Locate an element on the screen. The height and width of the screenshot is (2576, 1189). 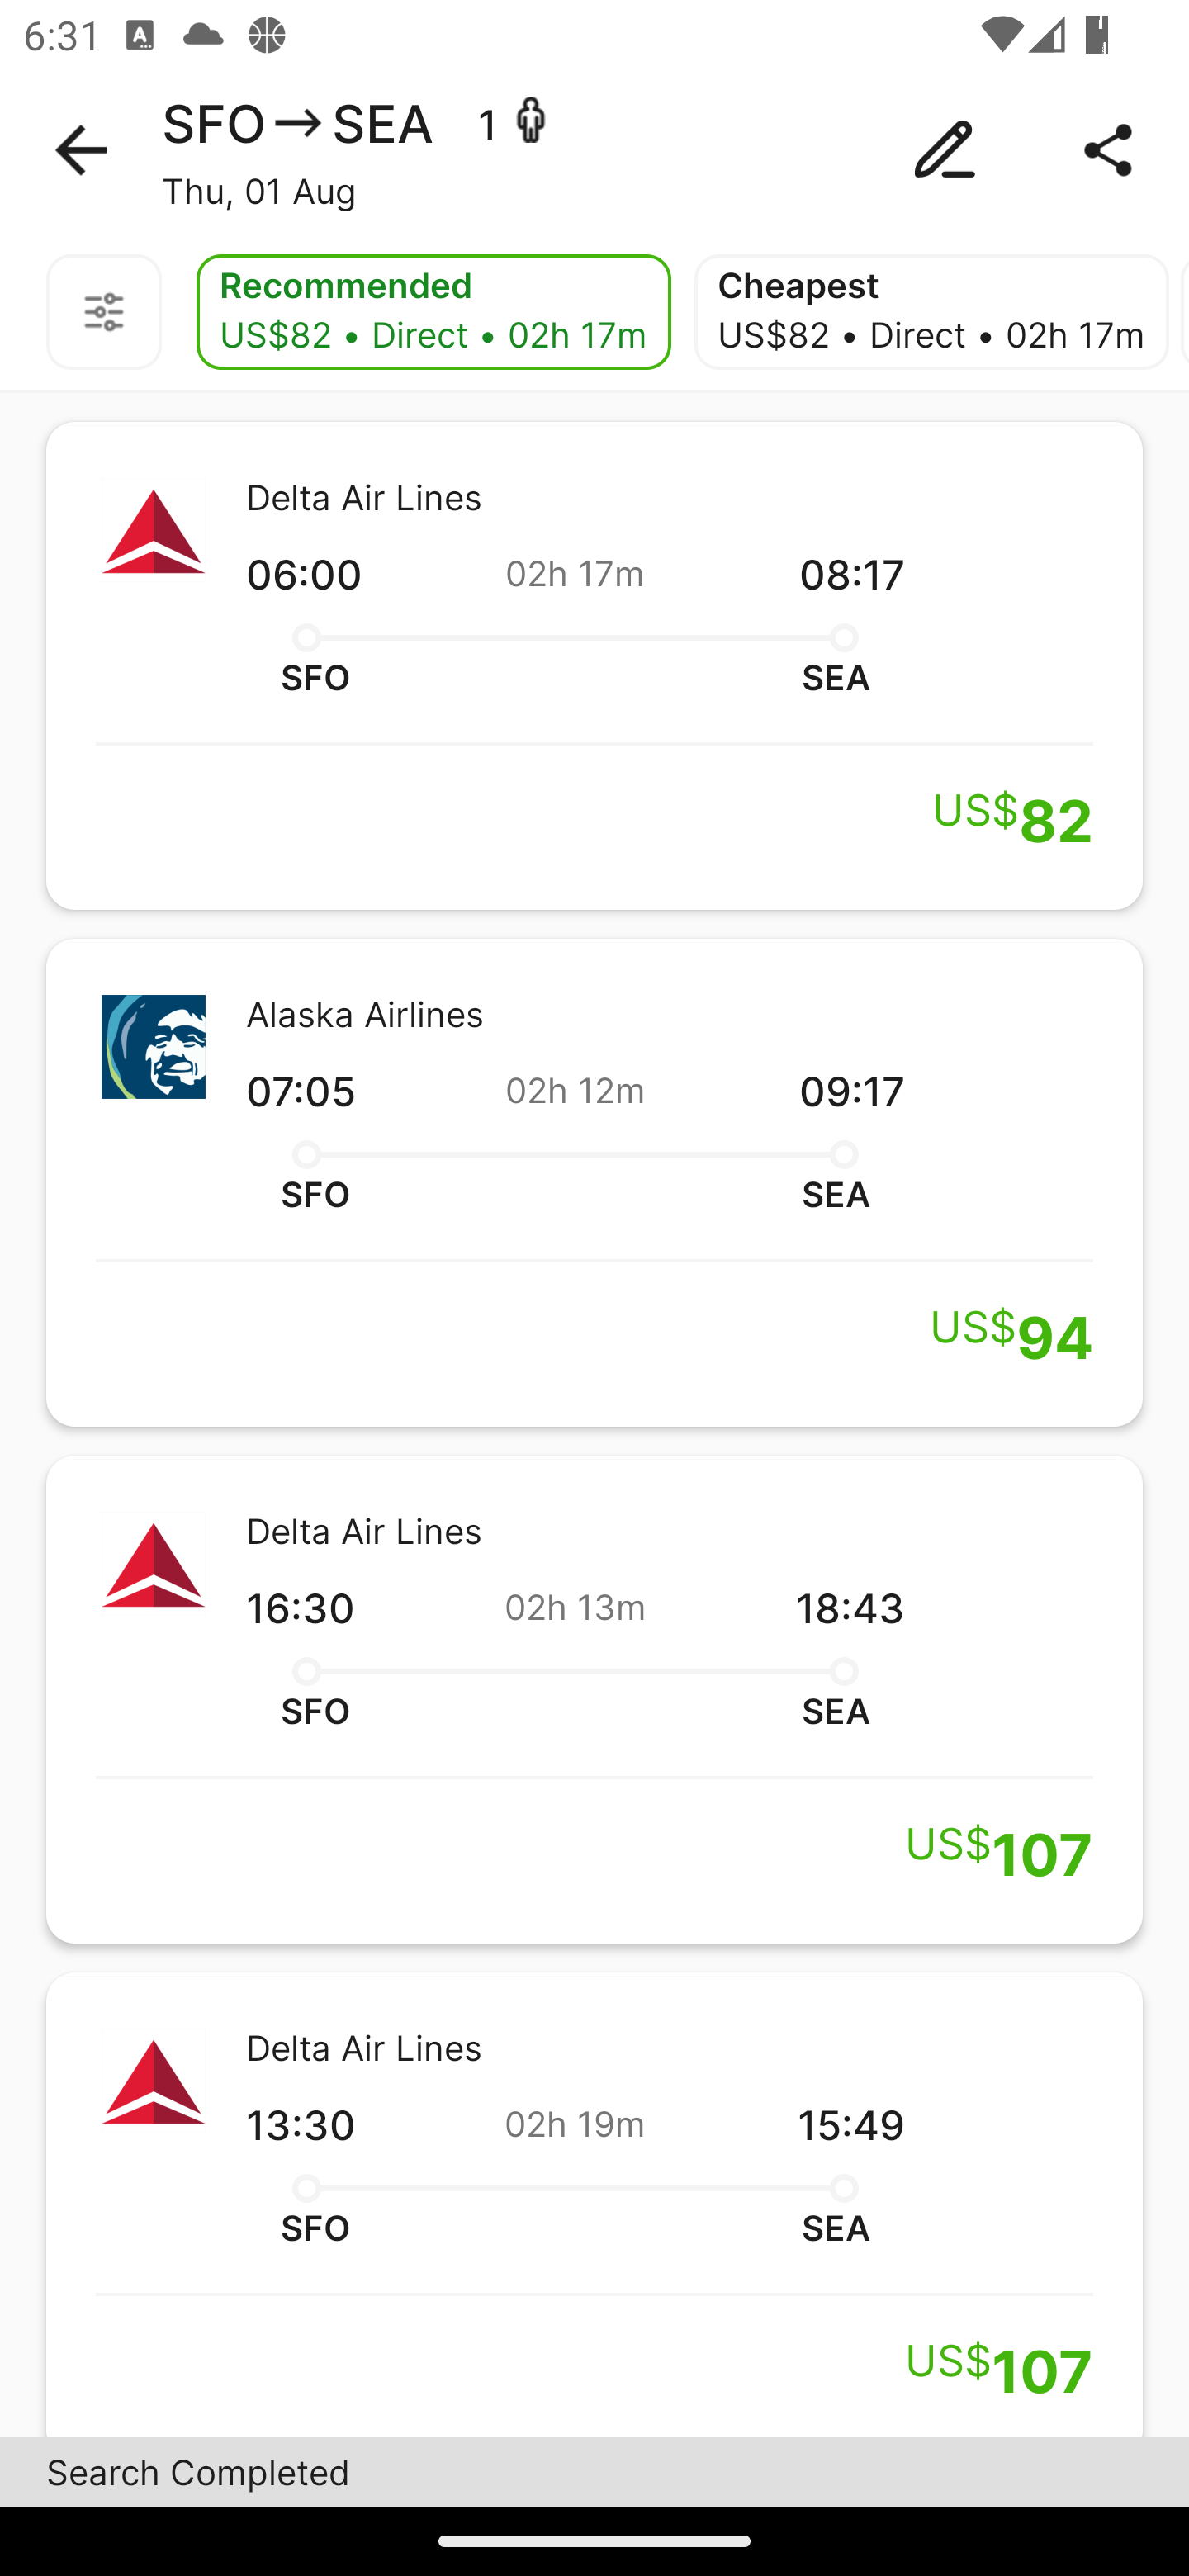
Delta Air Lines 16:30 02h 13m 18:43 SFO SEA is located at coordinates (594, 1698).